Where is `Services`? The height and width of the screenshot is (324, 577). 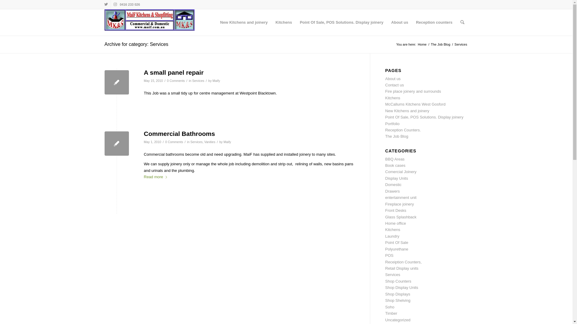 Services is located at coordinates (198, 81).